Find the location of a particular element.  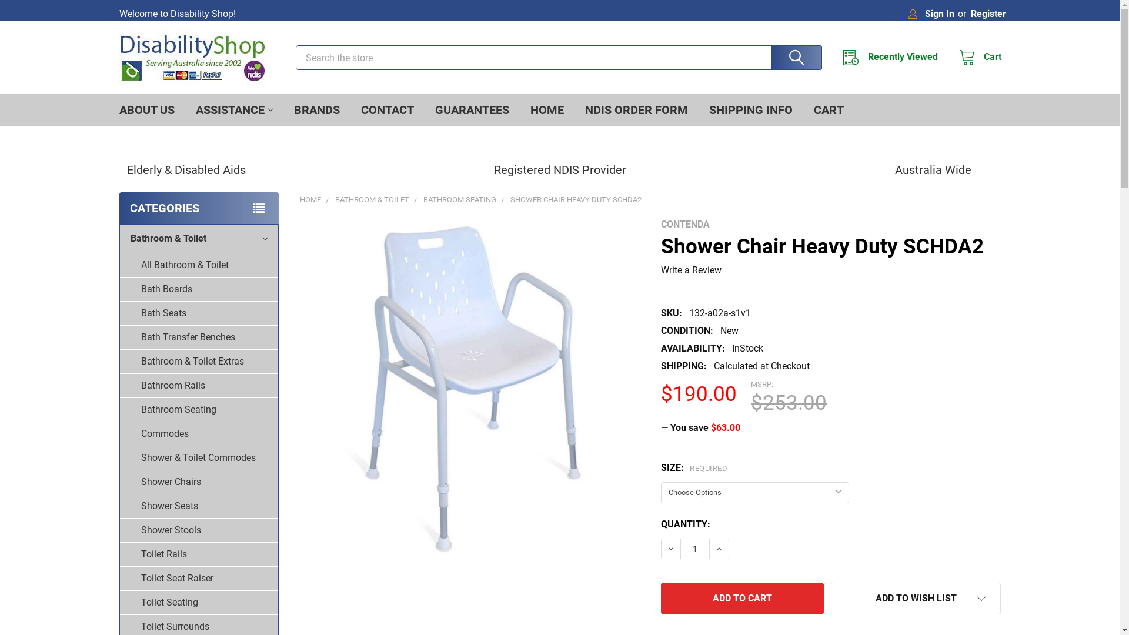

Register is located at coordinates (988, 11).